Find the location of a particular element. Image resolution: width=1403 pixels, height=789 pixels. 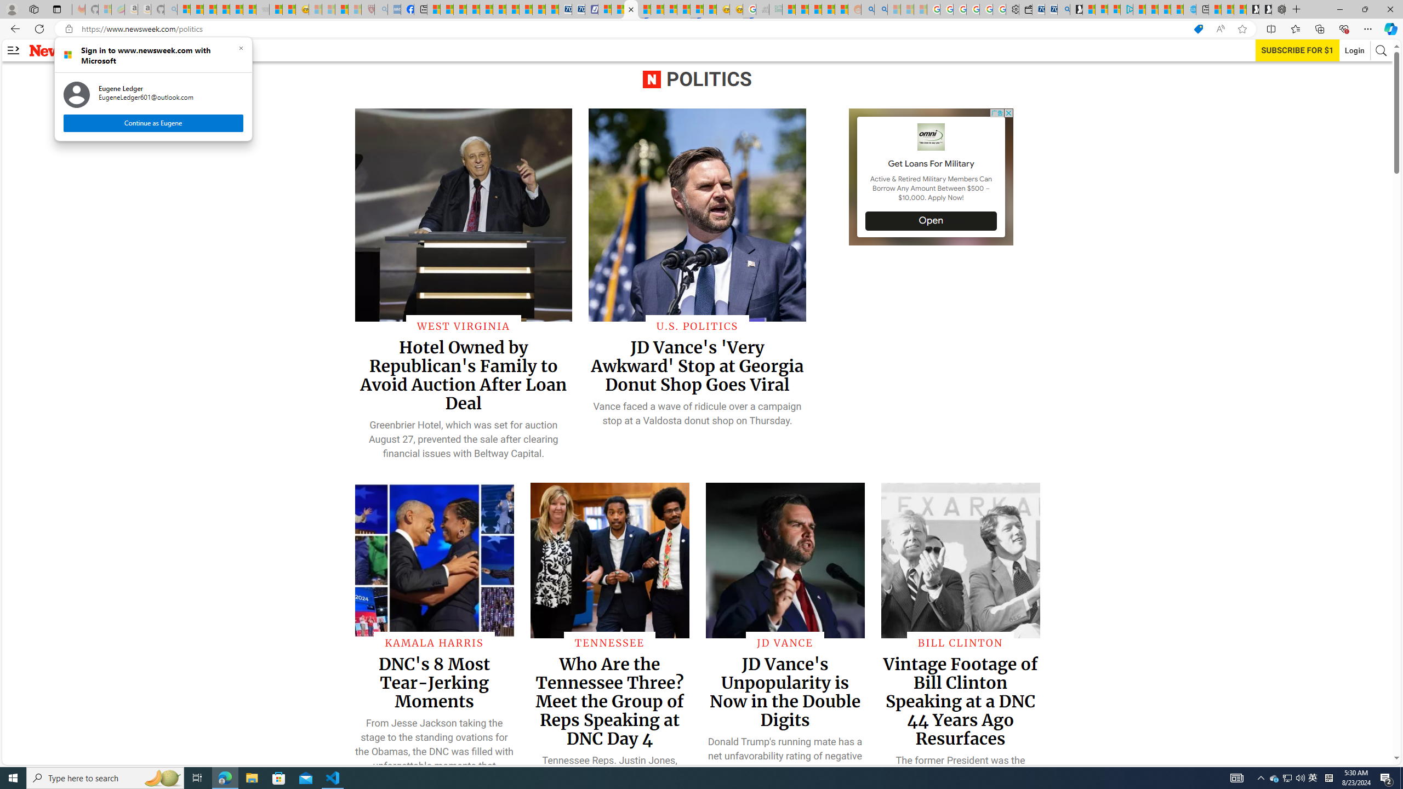

Action Center, 2 new notifications is located at coordinates (1387, 778).